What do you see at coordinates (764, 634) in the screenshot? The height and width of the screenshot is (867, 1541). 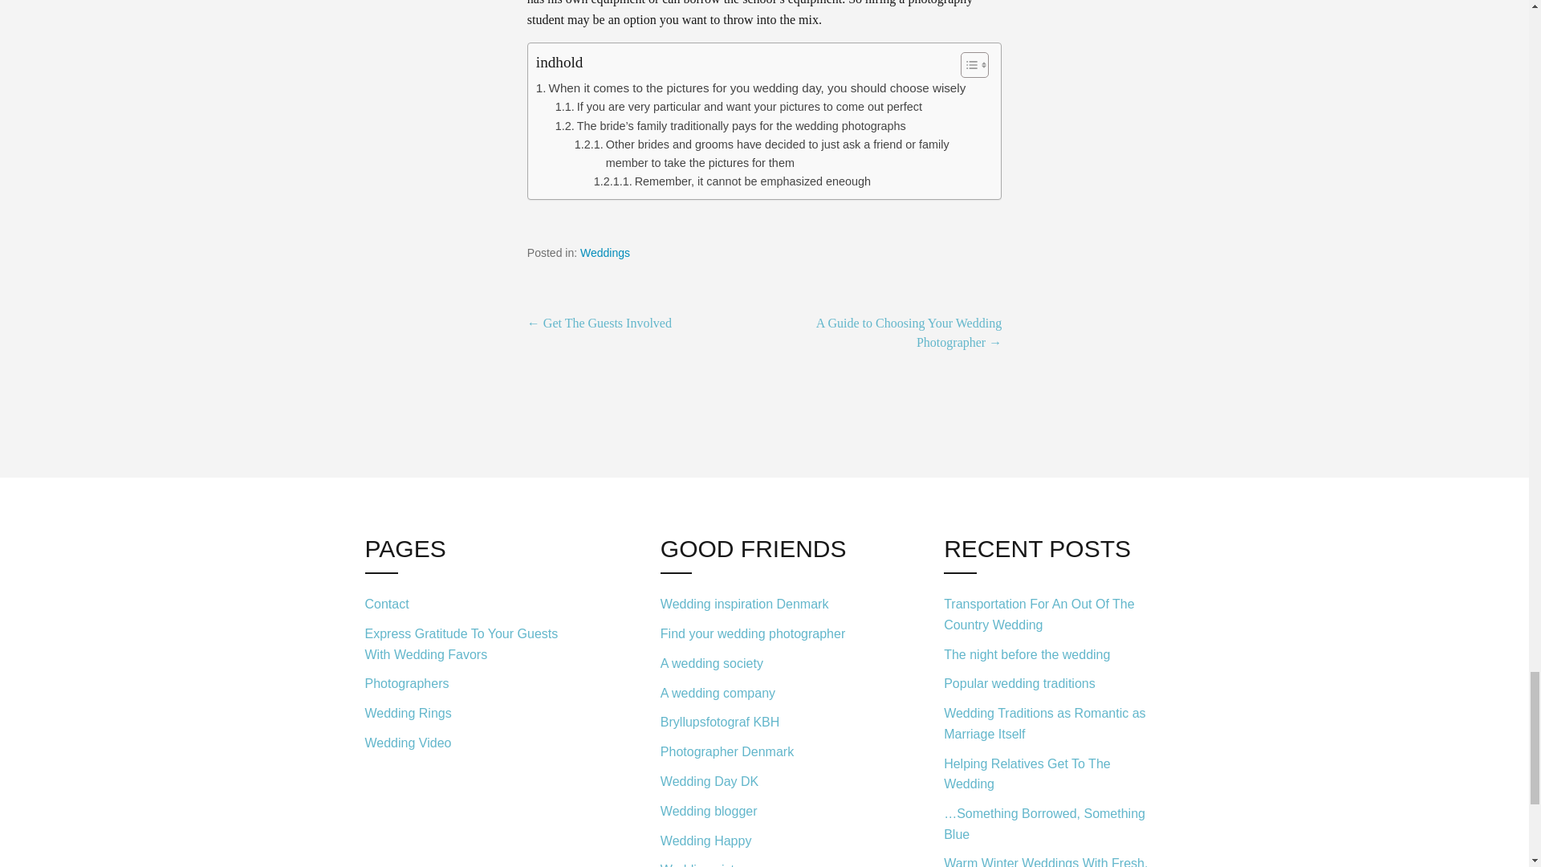 I see `Find your wedding photographer` at bounding box center [764, 634].